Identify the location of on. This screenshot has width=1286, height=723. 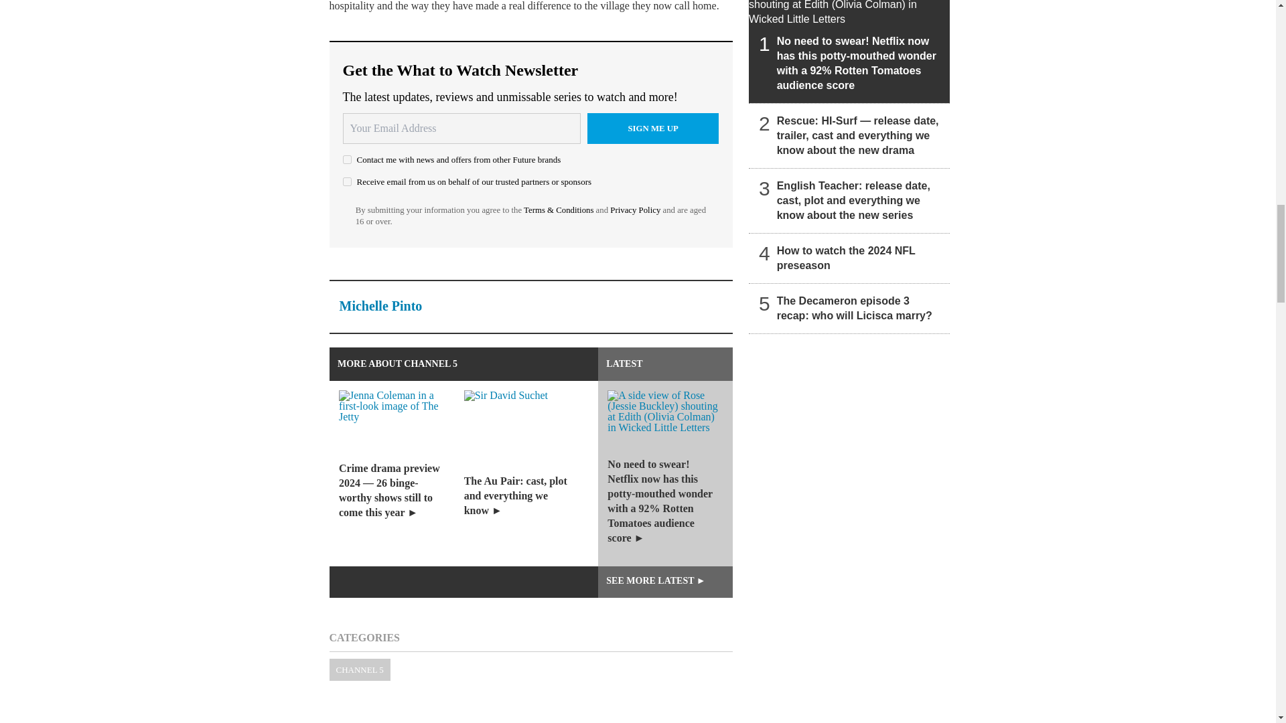
(347, 181).